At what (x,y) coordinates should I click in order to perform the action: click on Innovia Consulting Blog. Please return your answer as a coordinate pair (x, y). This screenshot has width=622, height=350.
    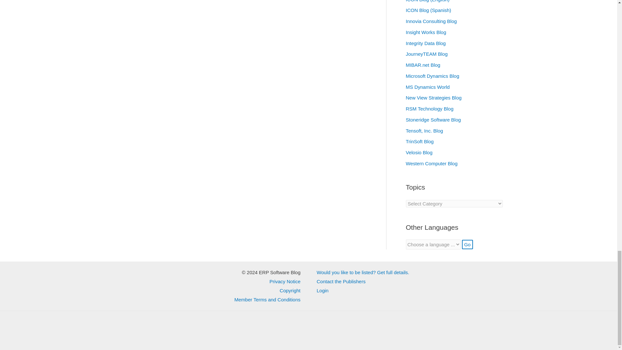
    Looking at the image, I should click on (431, 21).